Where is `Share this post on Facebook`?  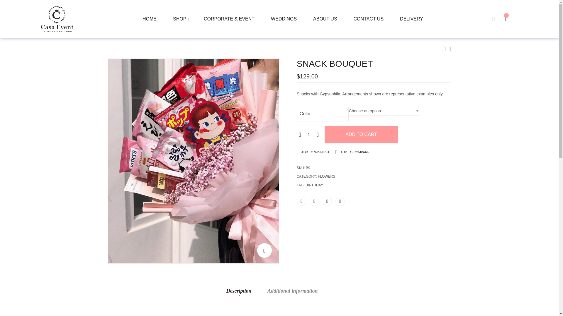 Share this post on Facebook is located at coordinates (301, 201).